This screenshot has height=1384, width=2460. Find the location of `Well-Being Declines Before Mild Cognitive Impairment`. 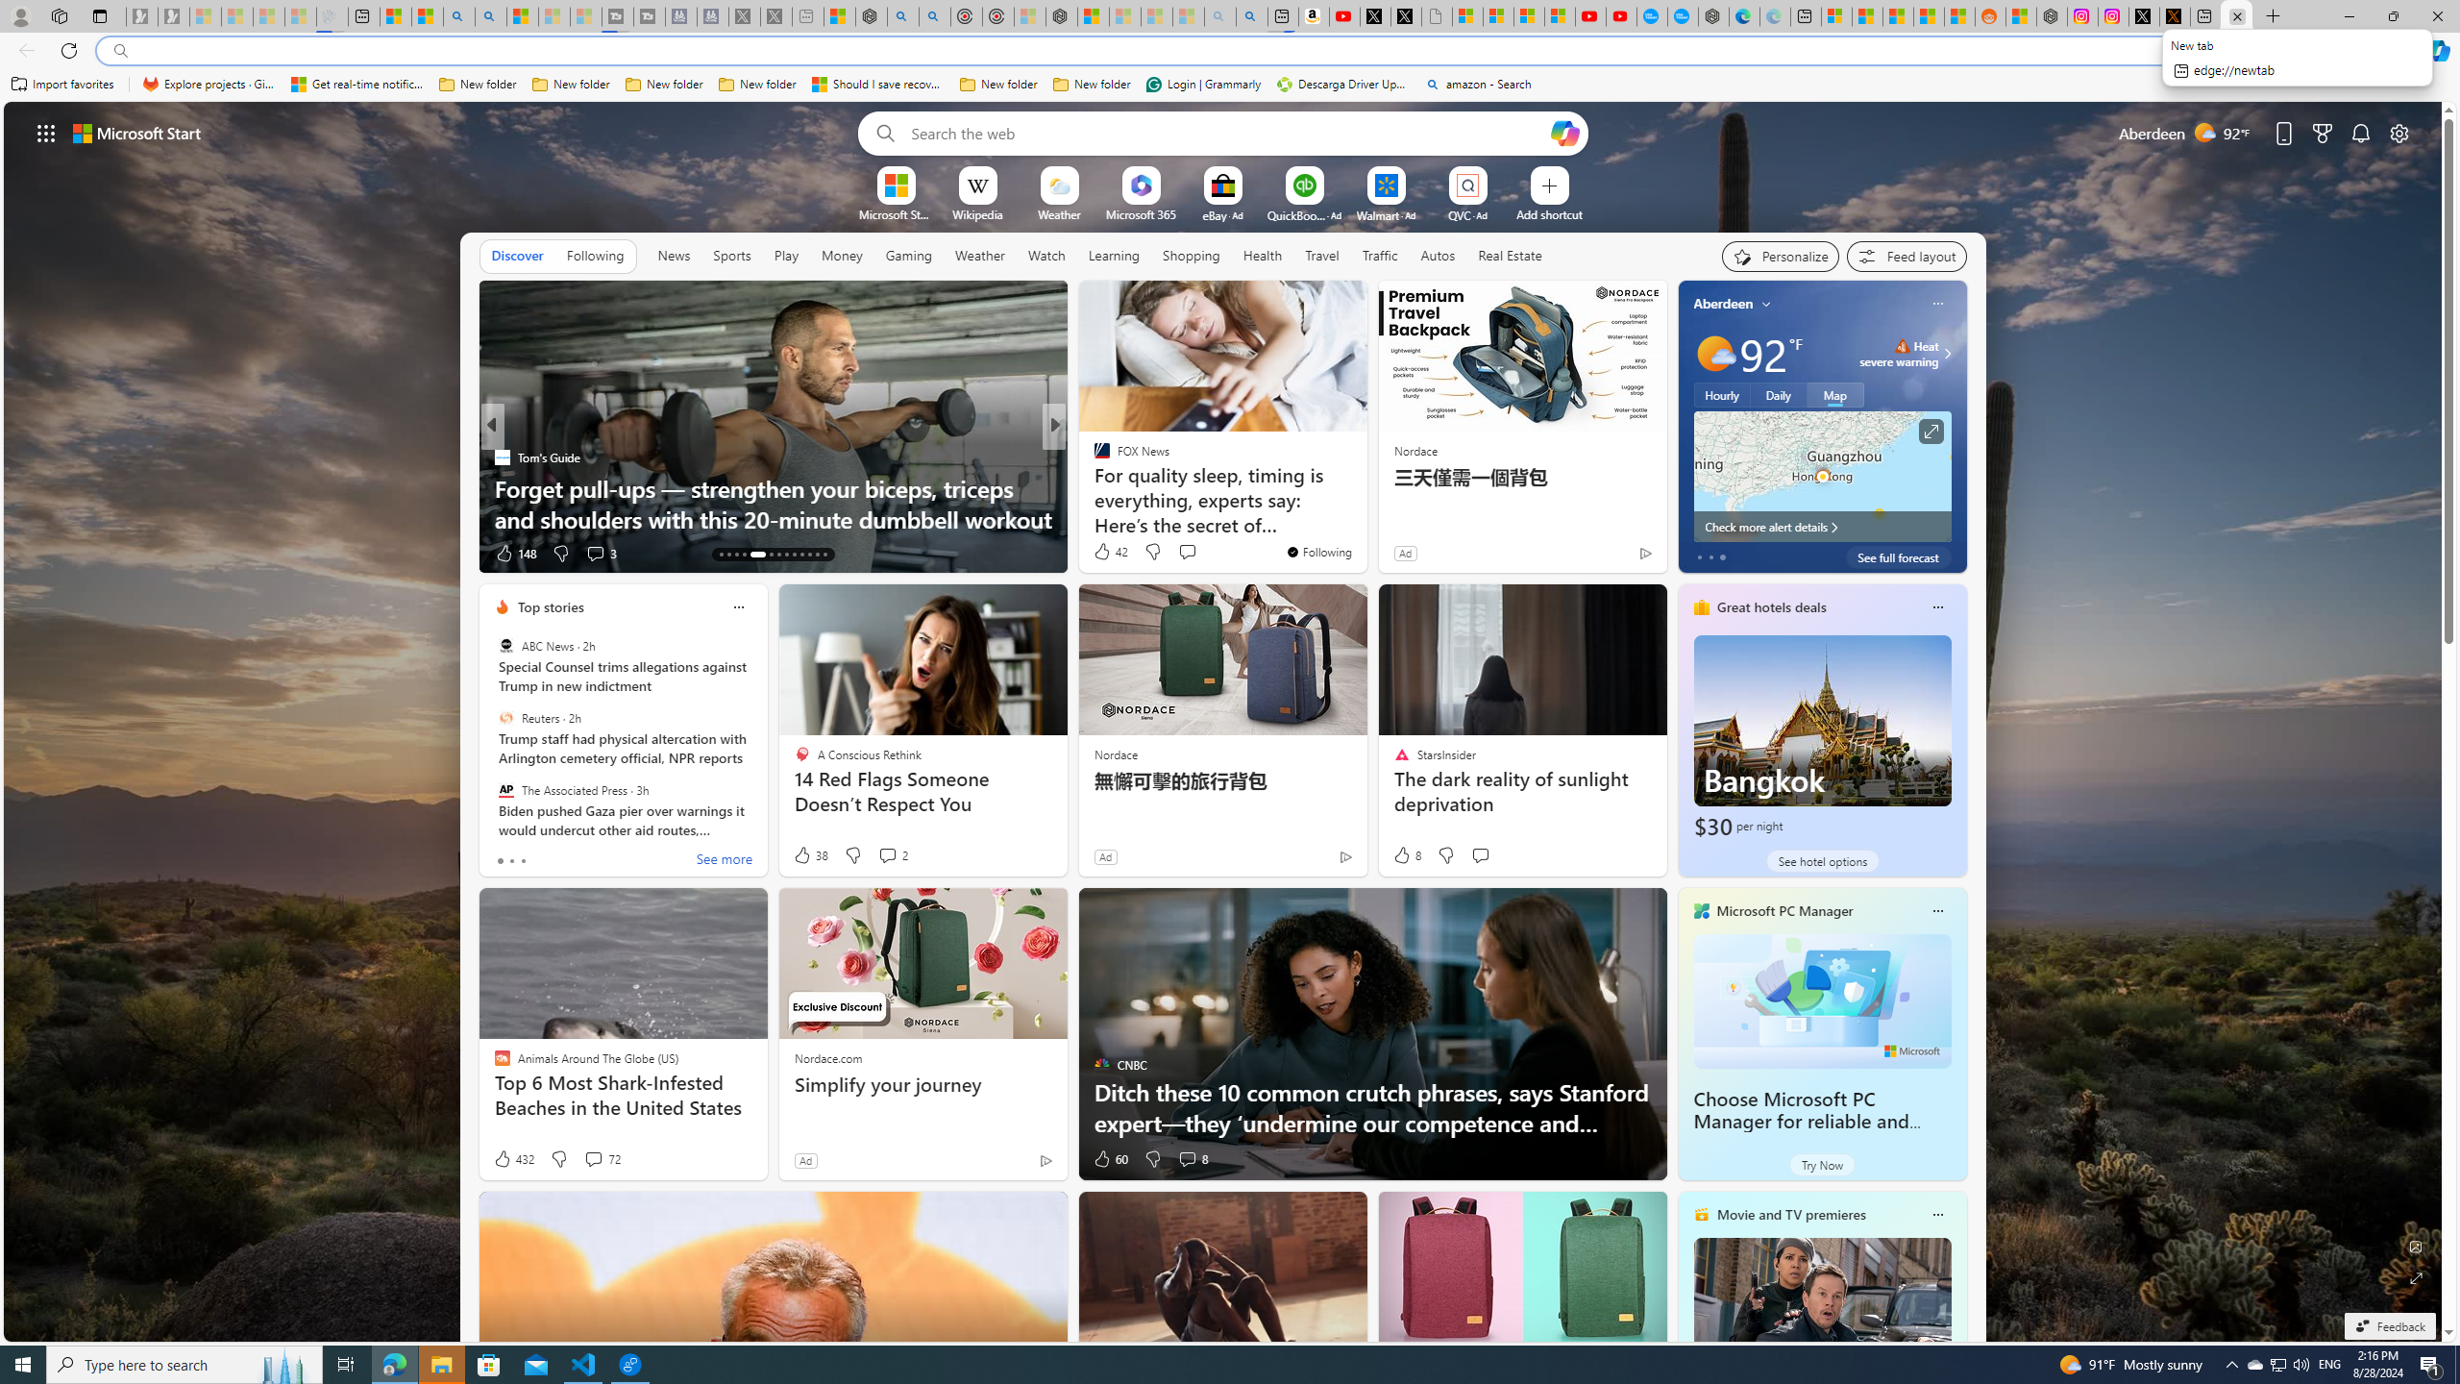

Well-Being Declines Before Mild Cognitive Impairment is located at coordinates (1364, 504).